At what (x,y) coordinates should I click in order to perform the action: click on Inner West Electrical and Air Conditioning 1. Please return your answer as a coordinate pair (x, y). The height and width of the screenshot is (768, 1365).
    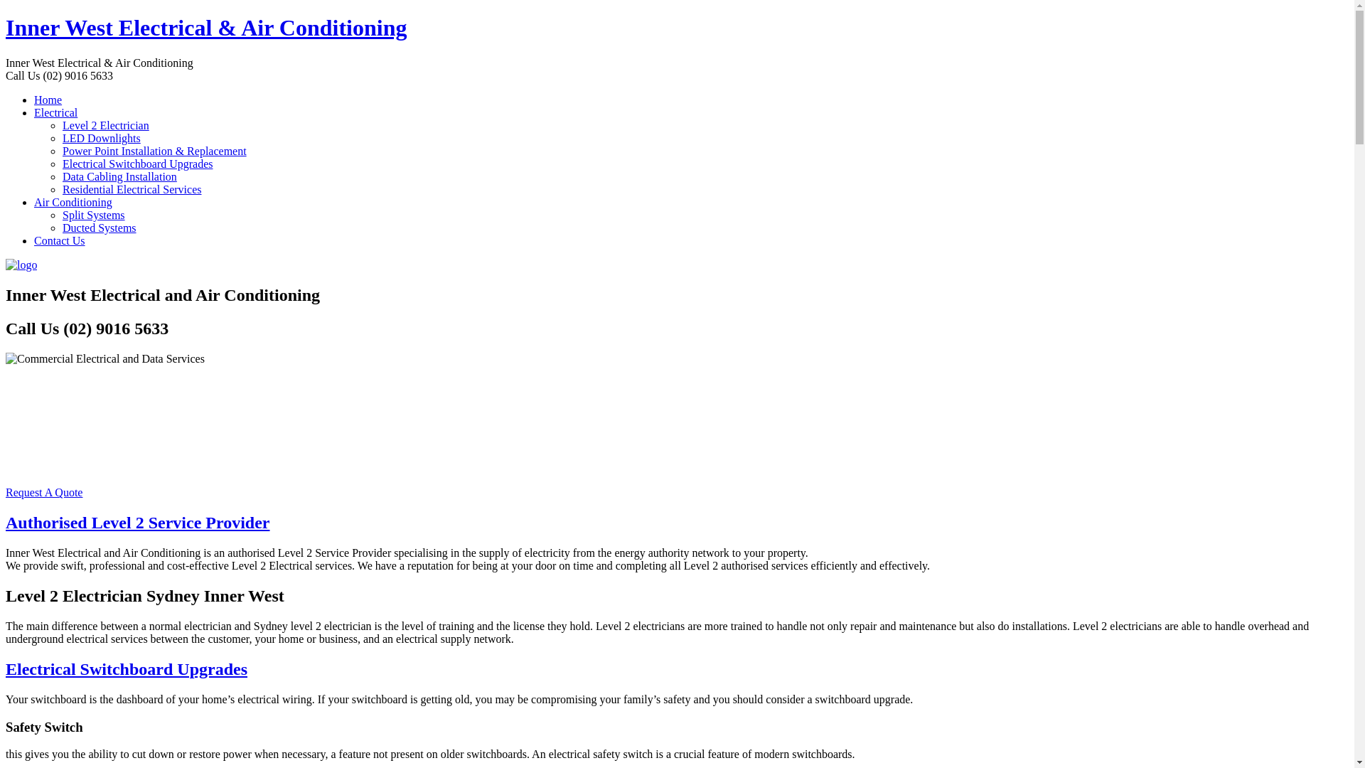
    Looking at the image, I should click on (105, 359).